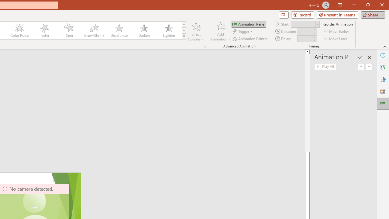  Describe the element at coordinates (369, 67) in the screenshot. I see `Move Down` at that location.